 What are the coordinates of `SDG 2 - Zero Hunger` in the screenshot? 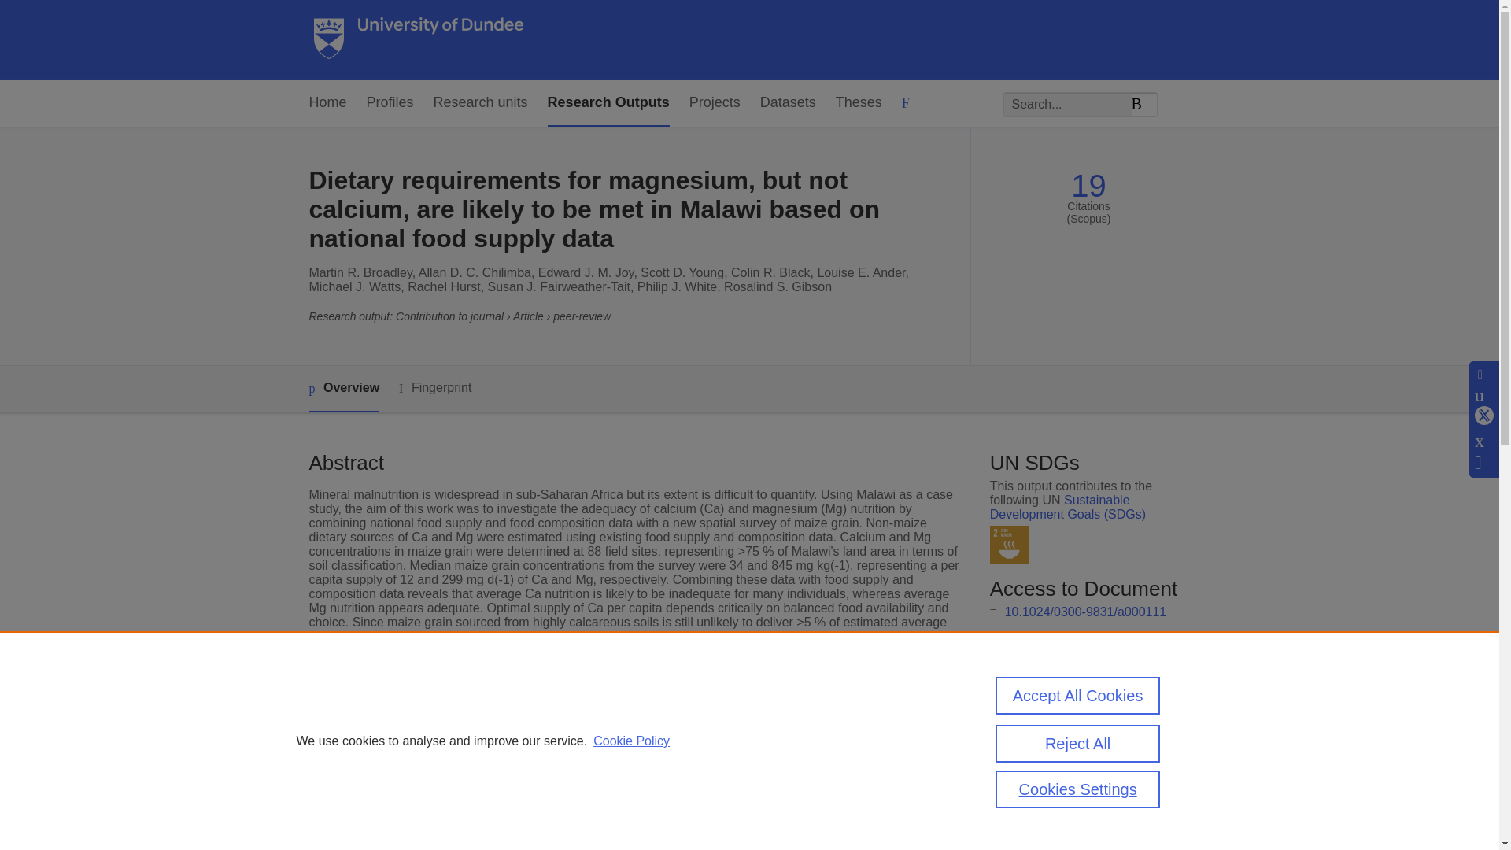 It's located at (1009, 545).